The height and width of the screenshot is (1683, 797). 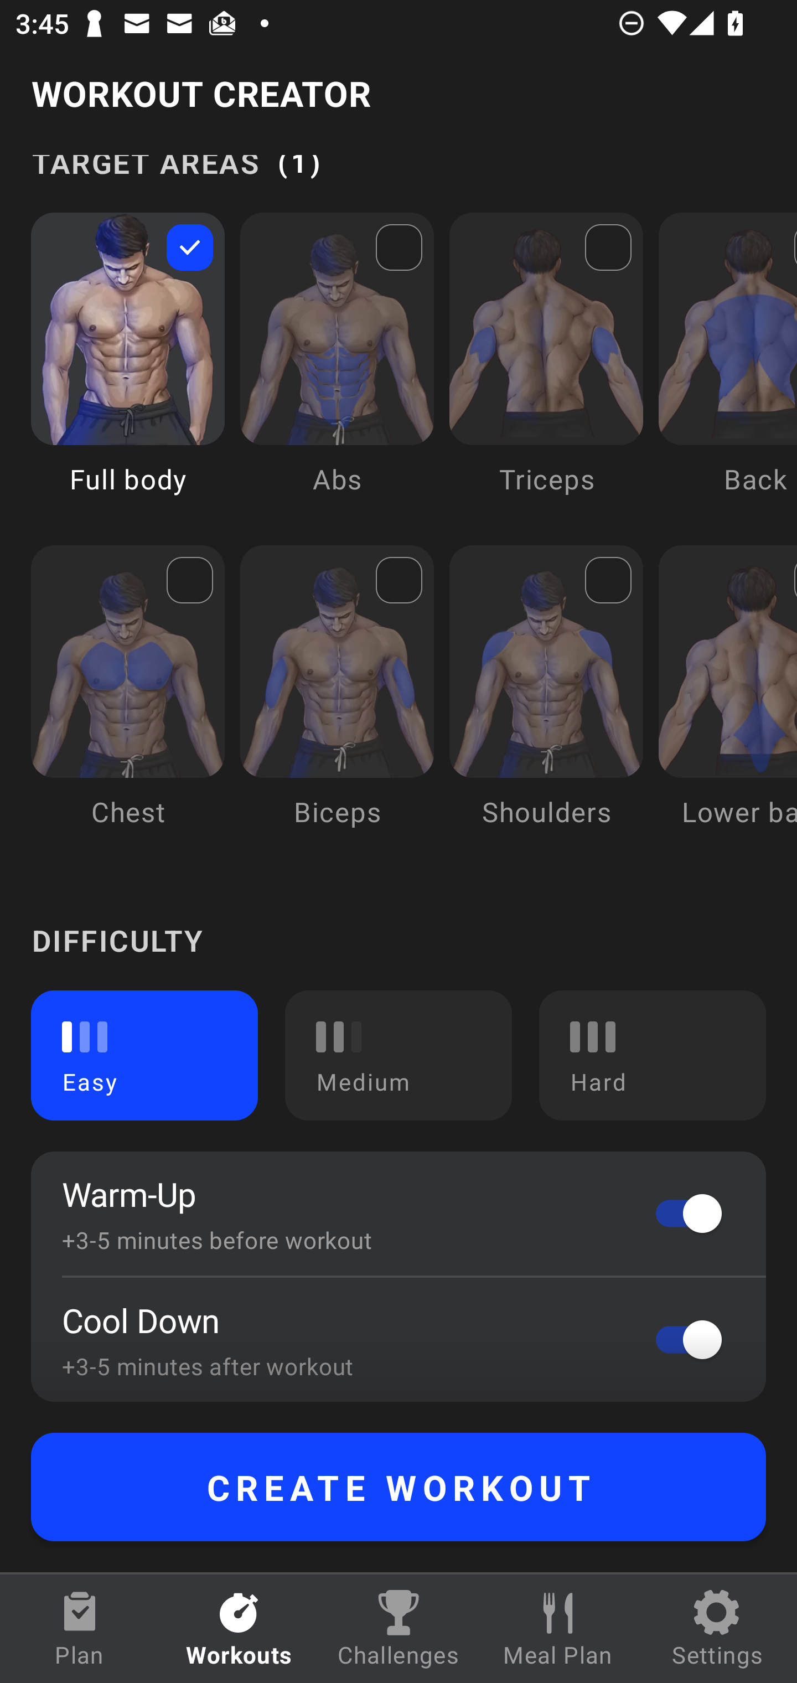 I want to click on Abs, so click(x=337, y=369).